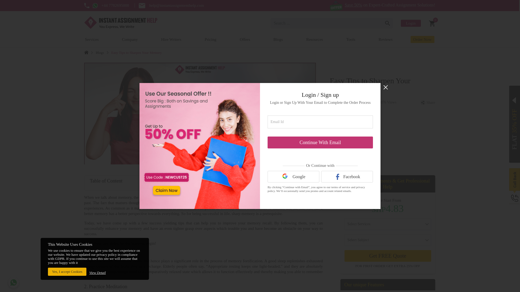 This screenshot has height=292, width=520. I want to click on 0, so click(432, 23).